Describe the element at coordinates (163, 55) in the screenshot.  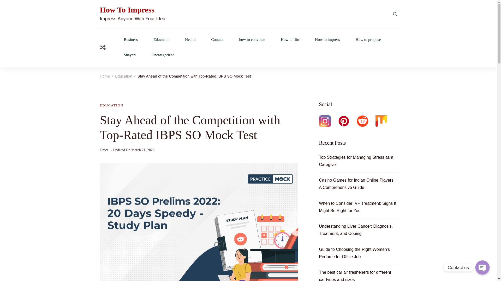
I see `Uncategorized` at that location.